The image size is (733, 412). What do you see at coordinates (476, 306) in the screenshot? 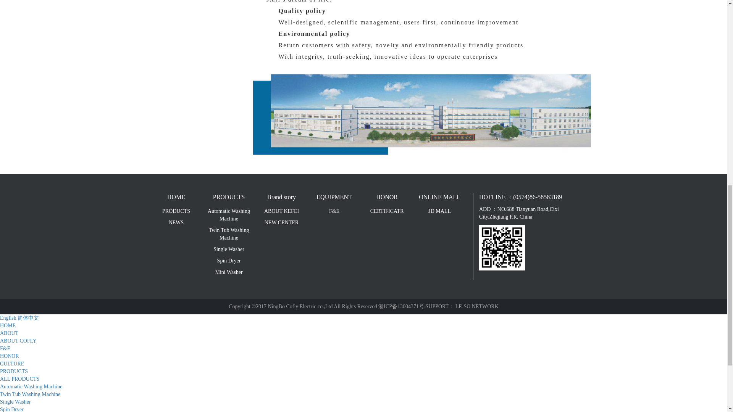
I see `LE-SO NETWORK` at bounding box center [476, 306].